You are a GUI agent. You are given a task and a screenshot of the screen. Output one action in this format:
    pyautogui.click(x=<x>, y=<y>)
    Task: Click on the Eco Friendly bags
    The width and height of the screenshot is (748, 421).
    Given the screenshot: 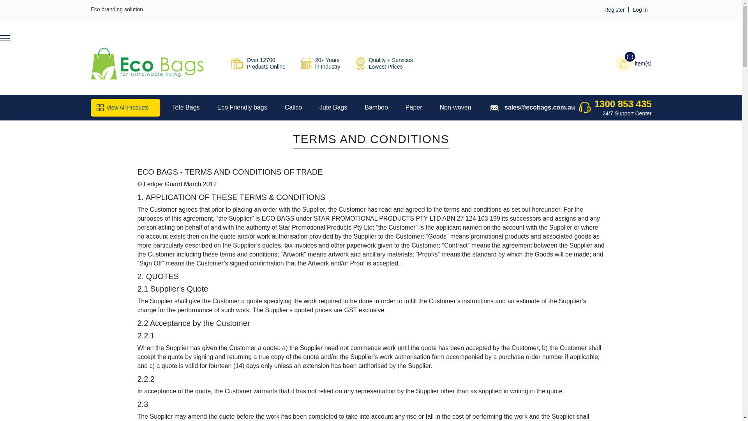 What is the action you would take?
    pyautogui.click(x=242, y=108)
    